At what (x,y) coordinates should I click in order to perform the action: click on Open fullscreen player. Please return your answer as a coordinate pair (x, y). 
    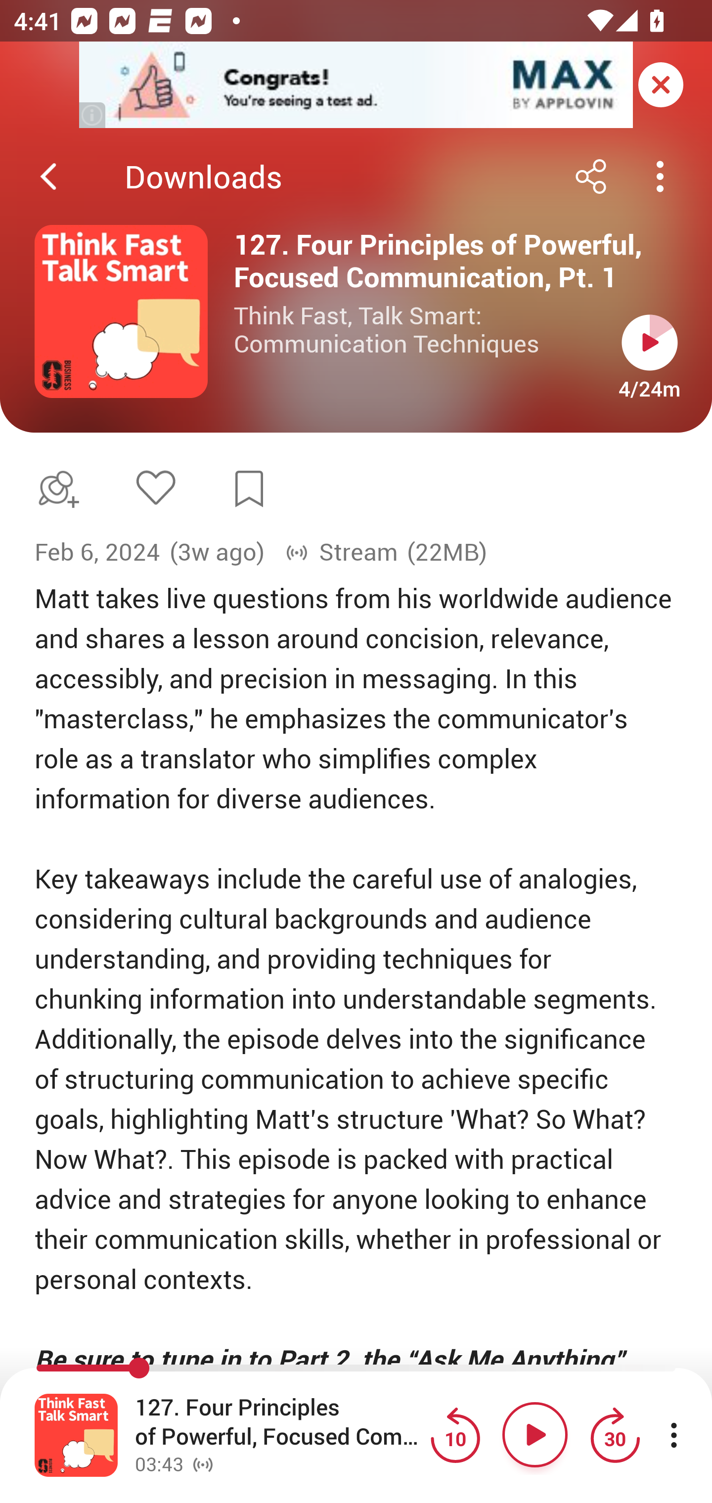
    Looking at the image, I should click on (76, 1435).